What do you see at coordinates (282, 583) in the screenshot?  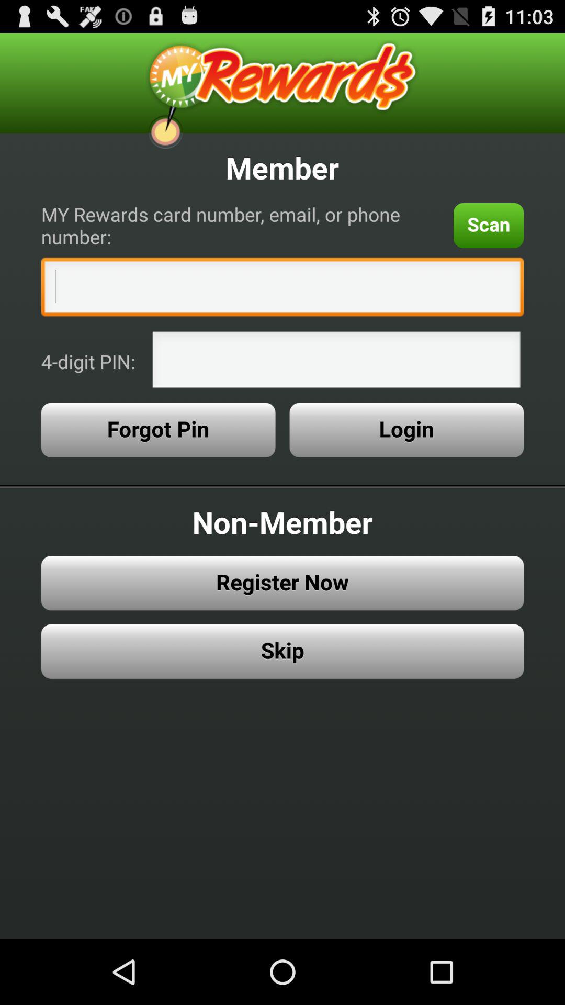 I see `flip until the register now icon` at bounding box center [282, 583].